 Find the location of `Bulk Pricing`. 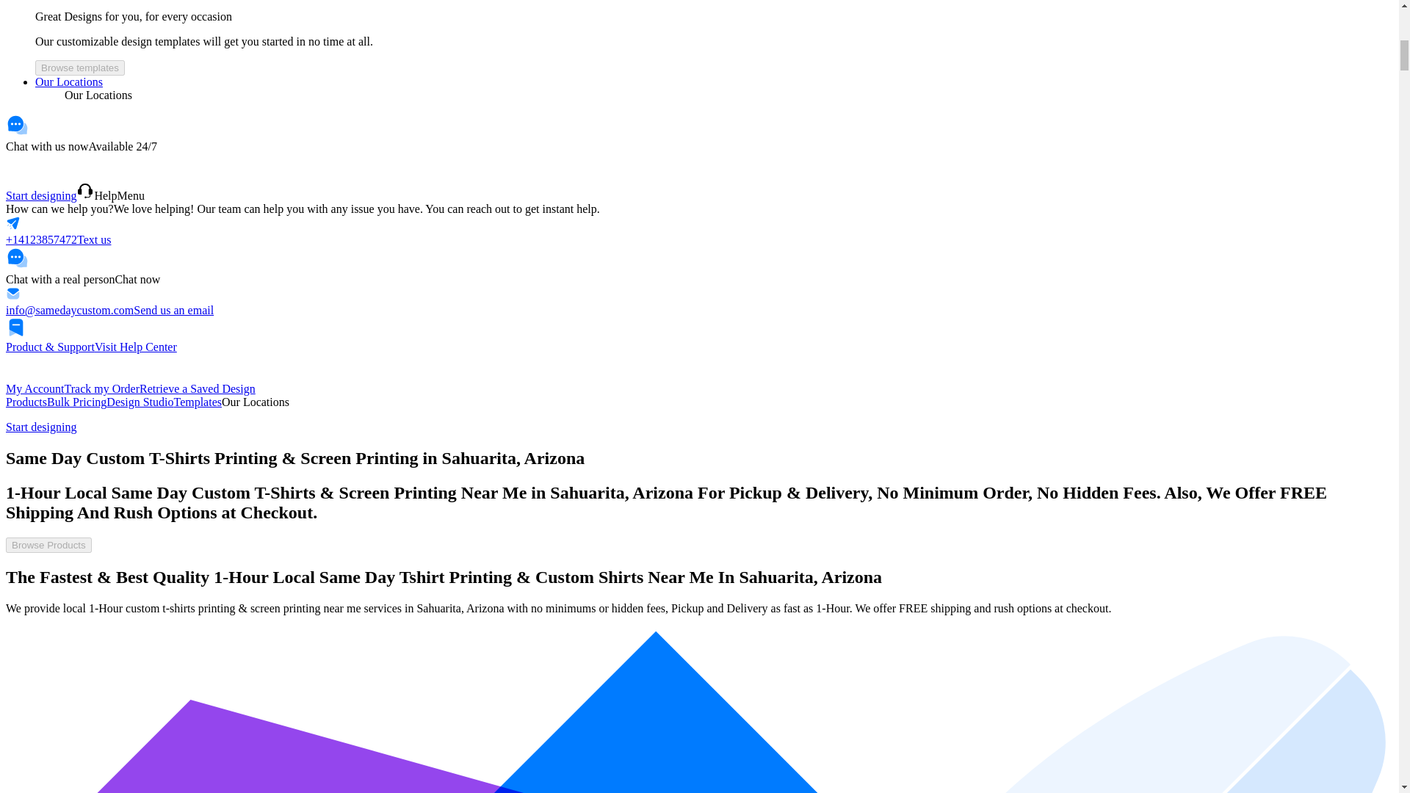

Bulk Pricing is located at coordinates (76, 402).